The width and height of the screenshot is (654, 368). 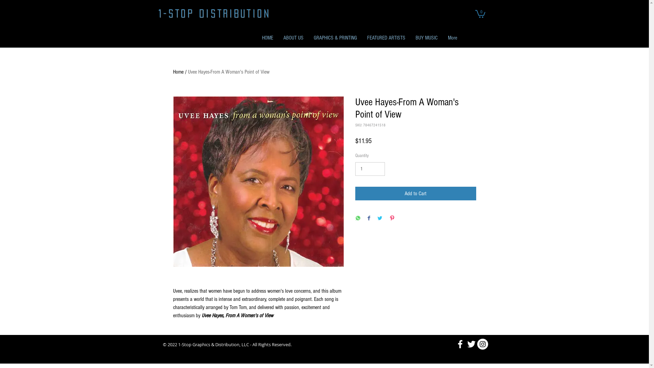 I want to click on Add to Cart, so click(x=416, y=194).